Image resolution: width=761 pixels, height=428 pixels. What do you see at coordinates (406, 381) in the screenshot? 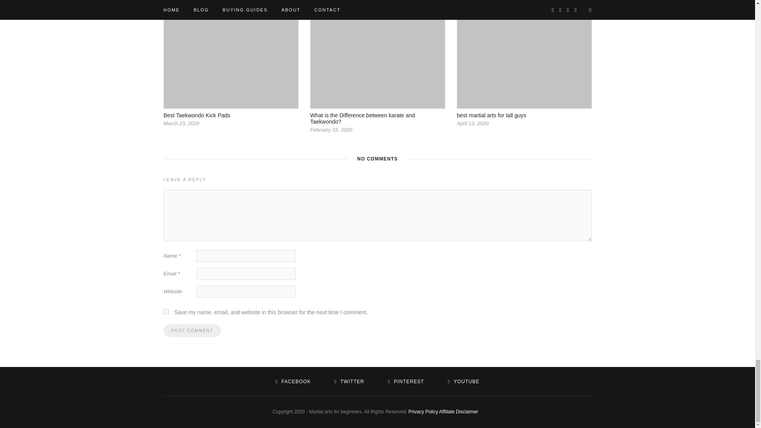
I see `PINTEREST` at bounding box center [406, 381].